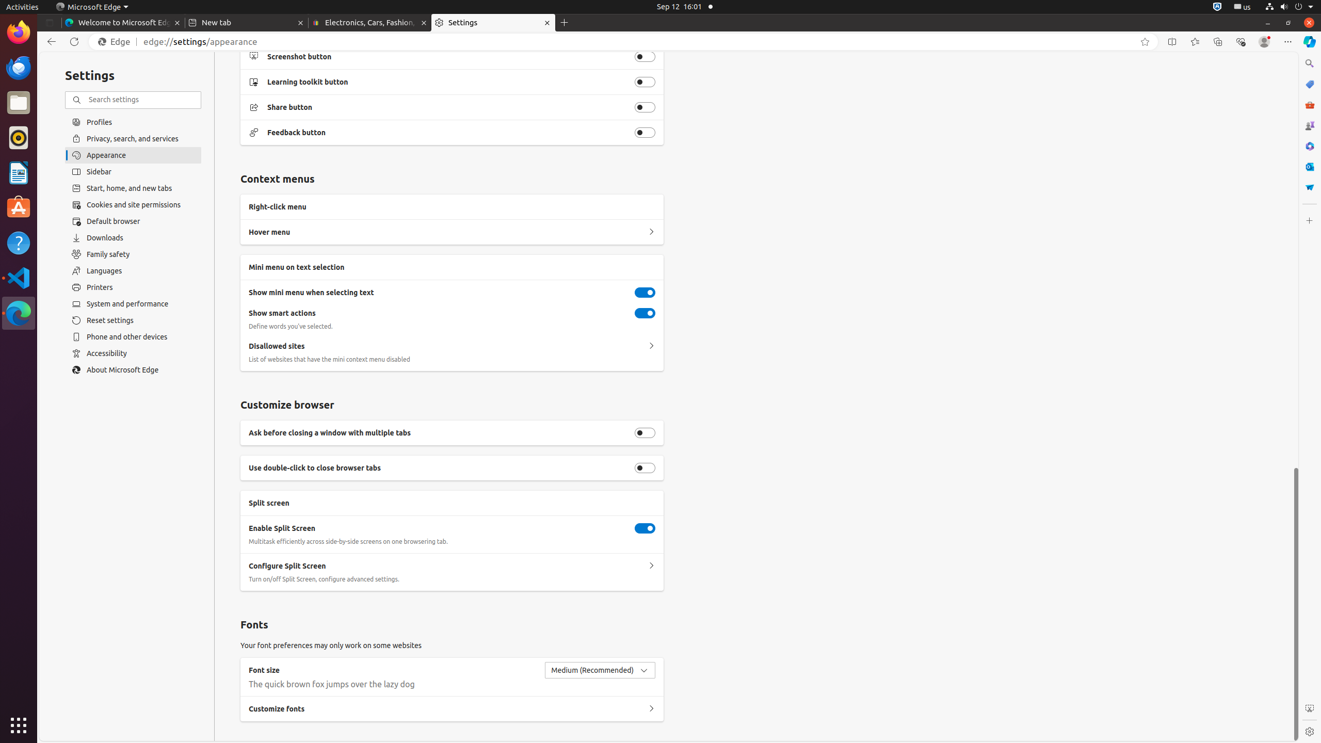 This screenshot has width=1321, height=743. Describe the element at coordinates (645, 432) in the screenshot. I see `Ask before closing a window with multiple tabs` at that location.